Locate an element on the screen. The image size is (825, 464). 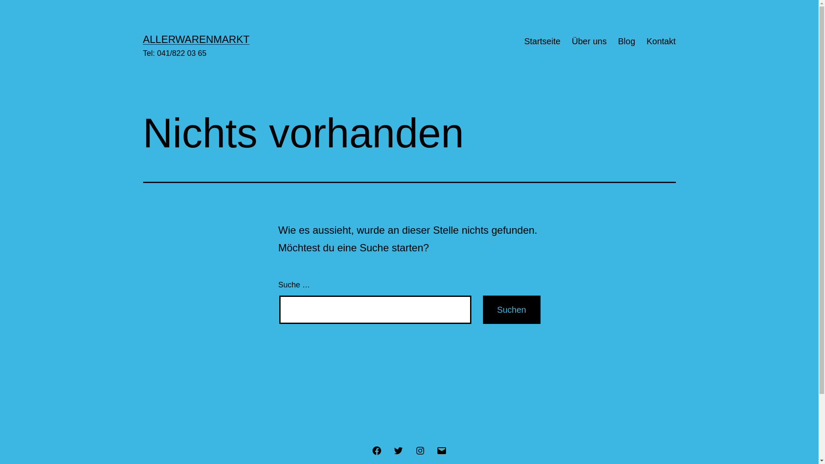
Suchen is located at coordinates (512, 310).